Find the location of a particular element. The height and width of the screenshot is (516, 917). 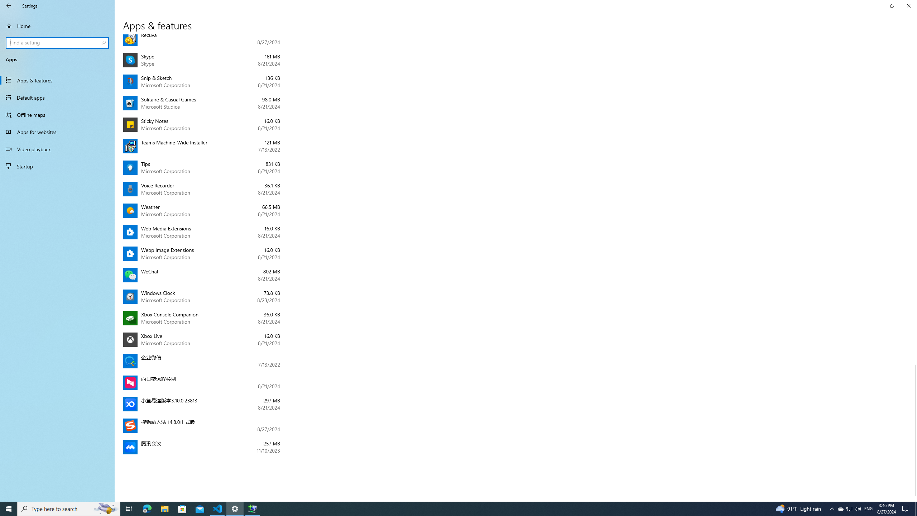

Vertical is located at coordinates (914, 268).